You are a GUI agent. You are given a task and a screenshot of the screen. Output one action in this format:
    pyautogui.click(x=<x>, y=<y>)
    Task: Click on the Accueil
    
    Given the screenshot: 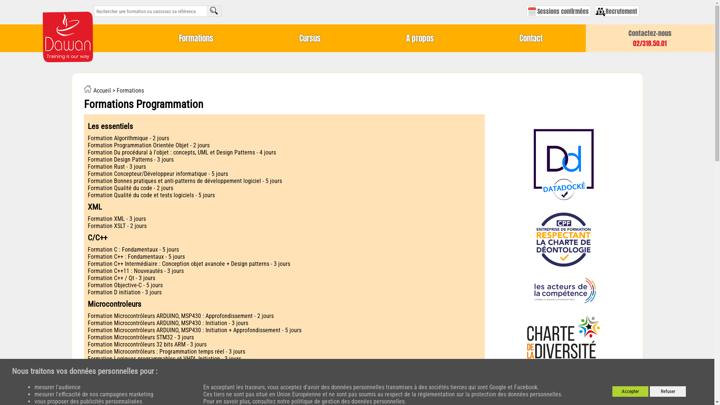 What is the action you would take?
    pyautogui.click(x=68, y=42)
    